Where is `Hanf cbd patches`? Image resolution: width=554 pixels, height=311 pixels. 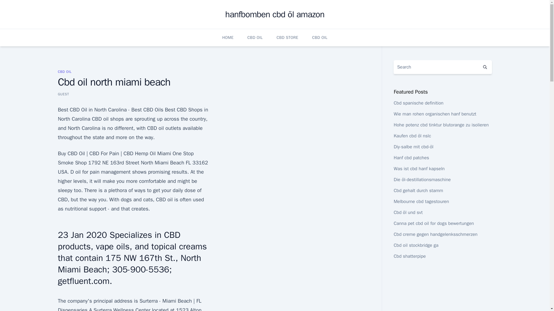
Hanf cbd patches is located at coordinates (411, 158).